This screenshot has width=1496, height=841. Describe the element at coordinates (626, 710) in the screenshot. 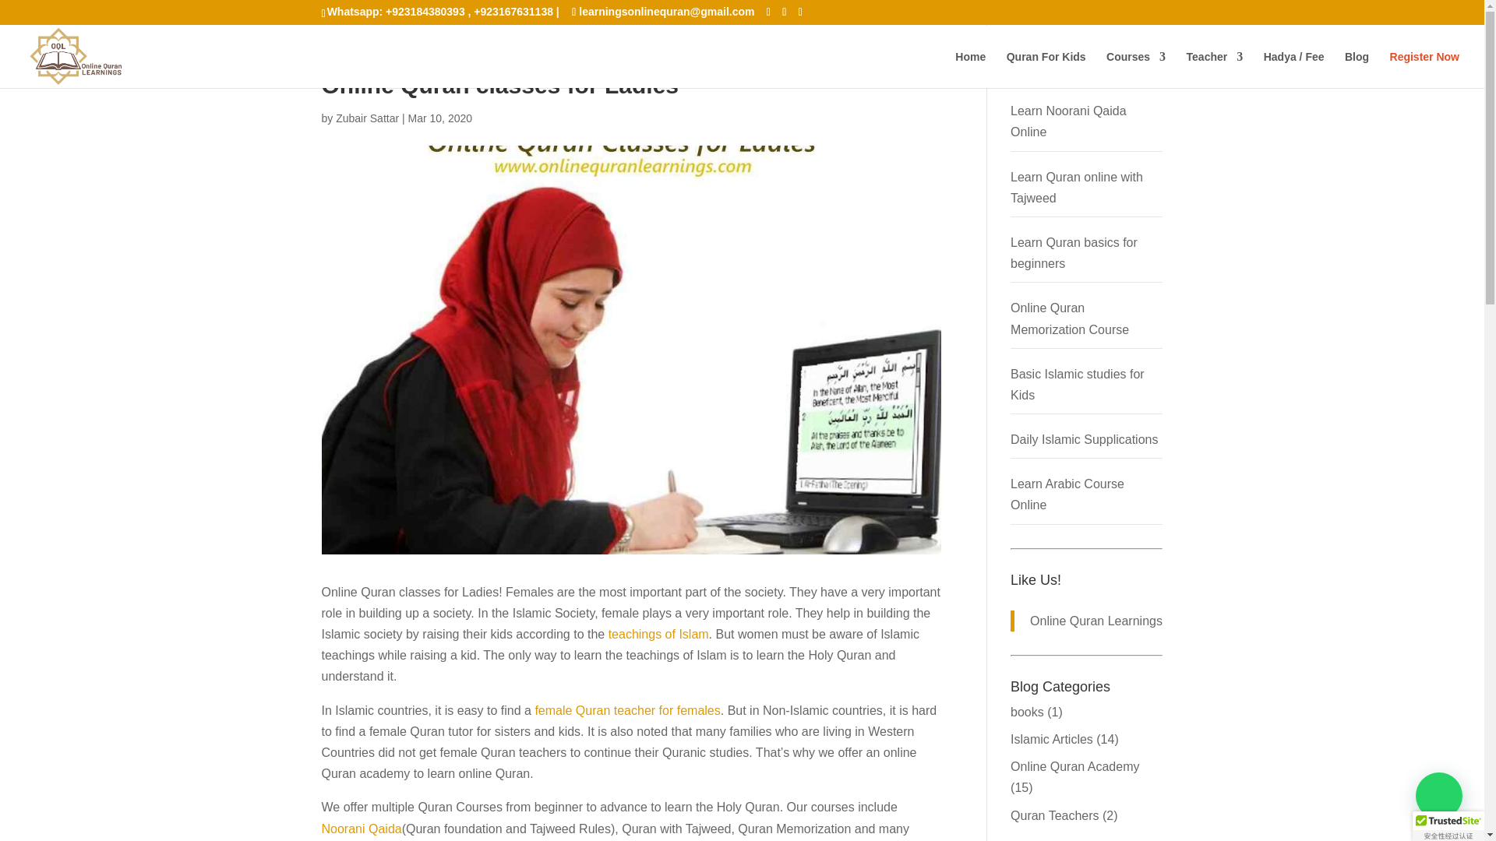

I see `female Quran teacher for females` at that location.